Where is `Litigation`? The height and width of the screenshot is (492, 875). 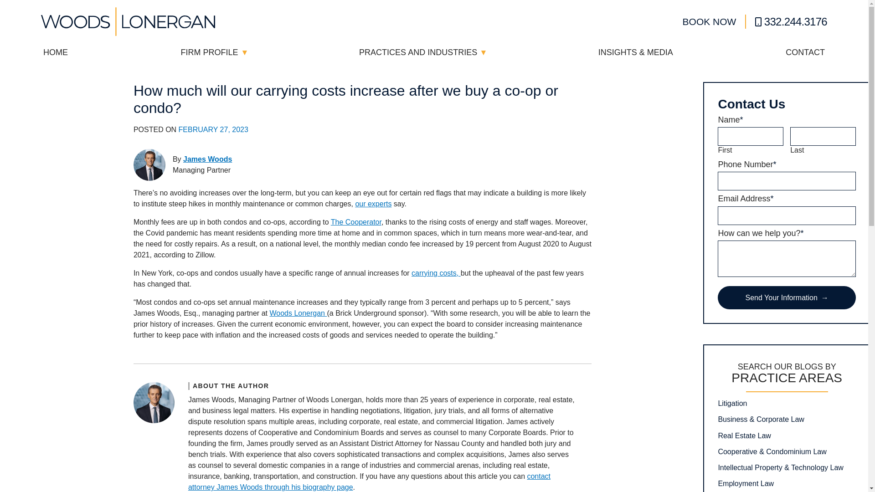
Litigation is located at coordinates (787, 403).